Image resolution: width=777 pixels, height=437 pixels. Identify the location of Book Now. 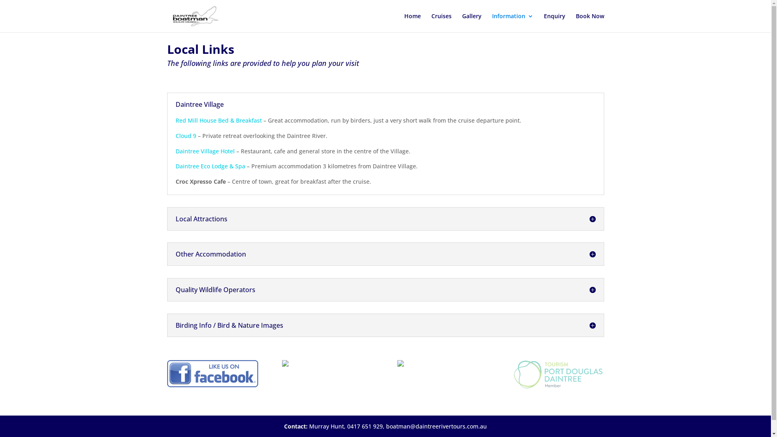
(590, 23).